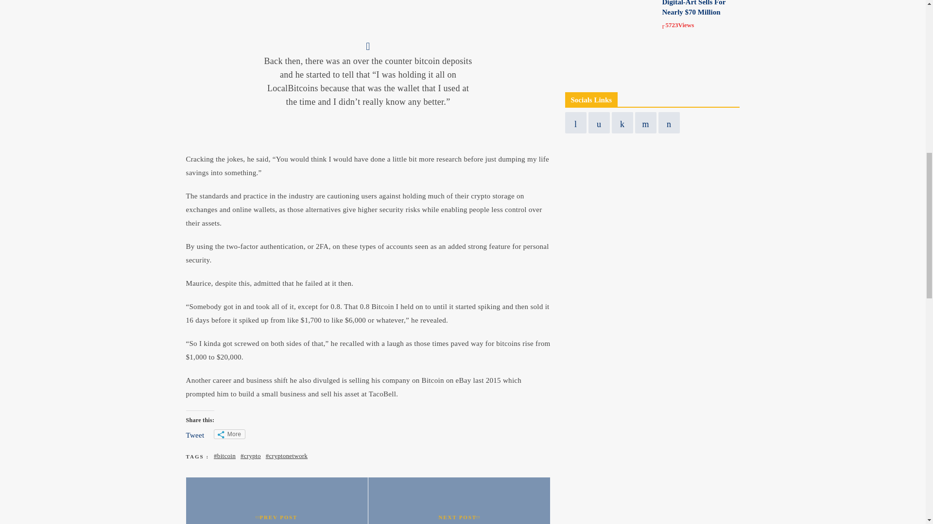  Describe the element at coordinates (598, 123) in the screenshot. I see `Instagram` at that location.